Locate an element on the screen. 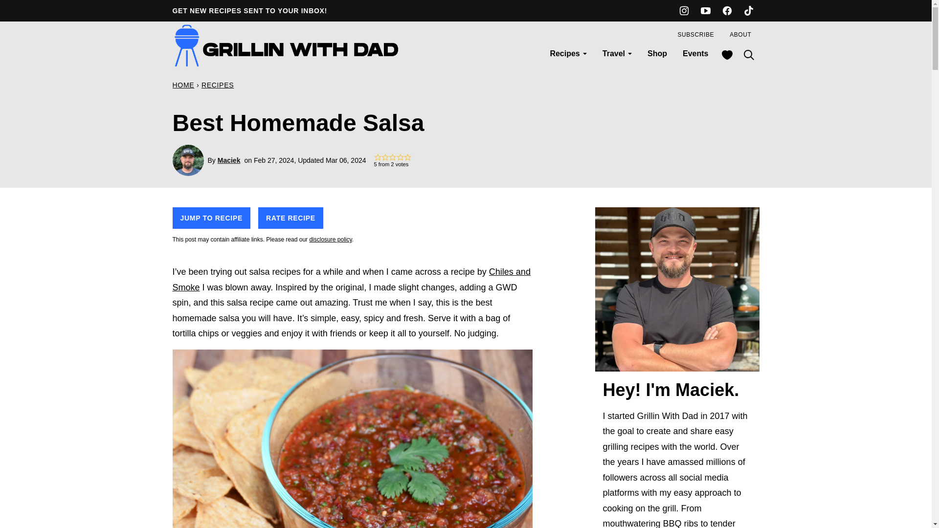 The width and height of the screenshot is (939, 528). Events is located at coordinates (695, 53).